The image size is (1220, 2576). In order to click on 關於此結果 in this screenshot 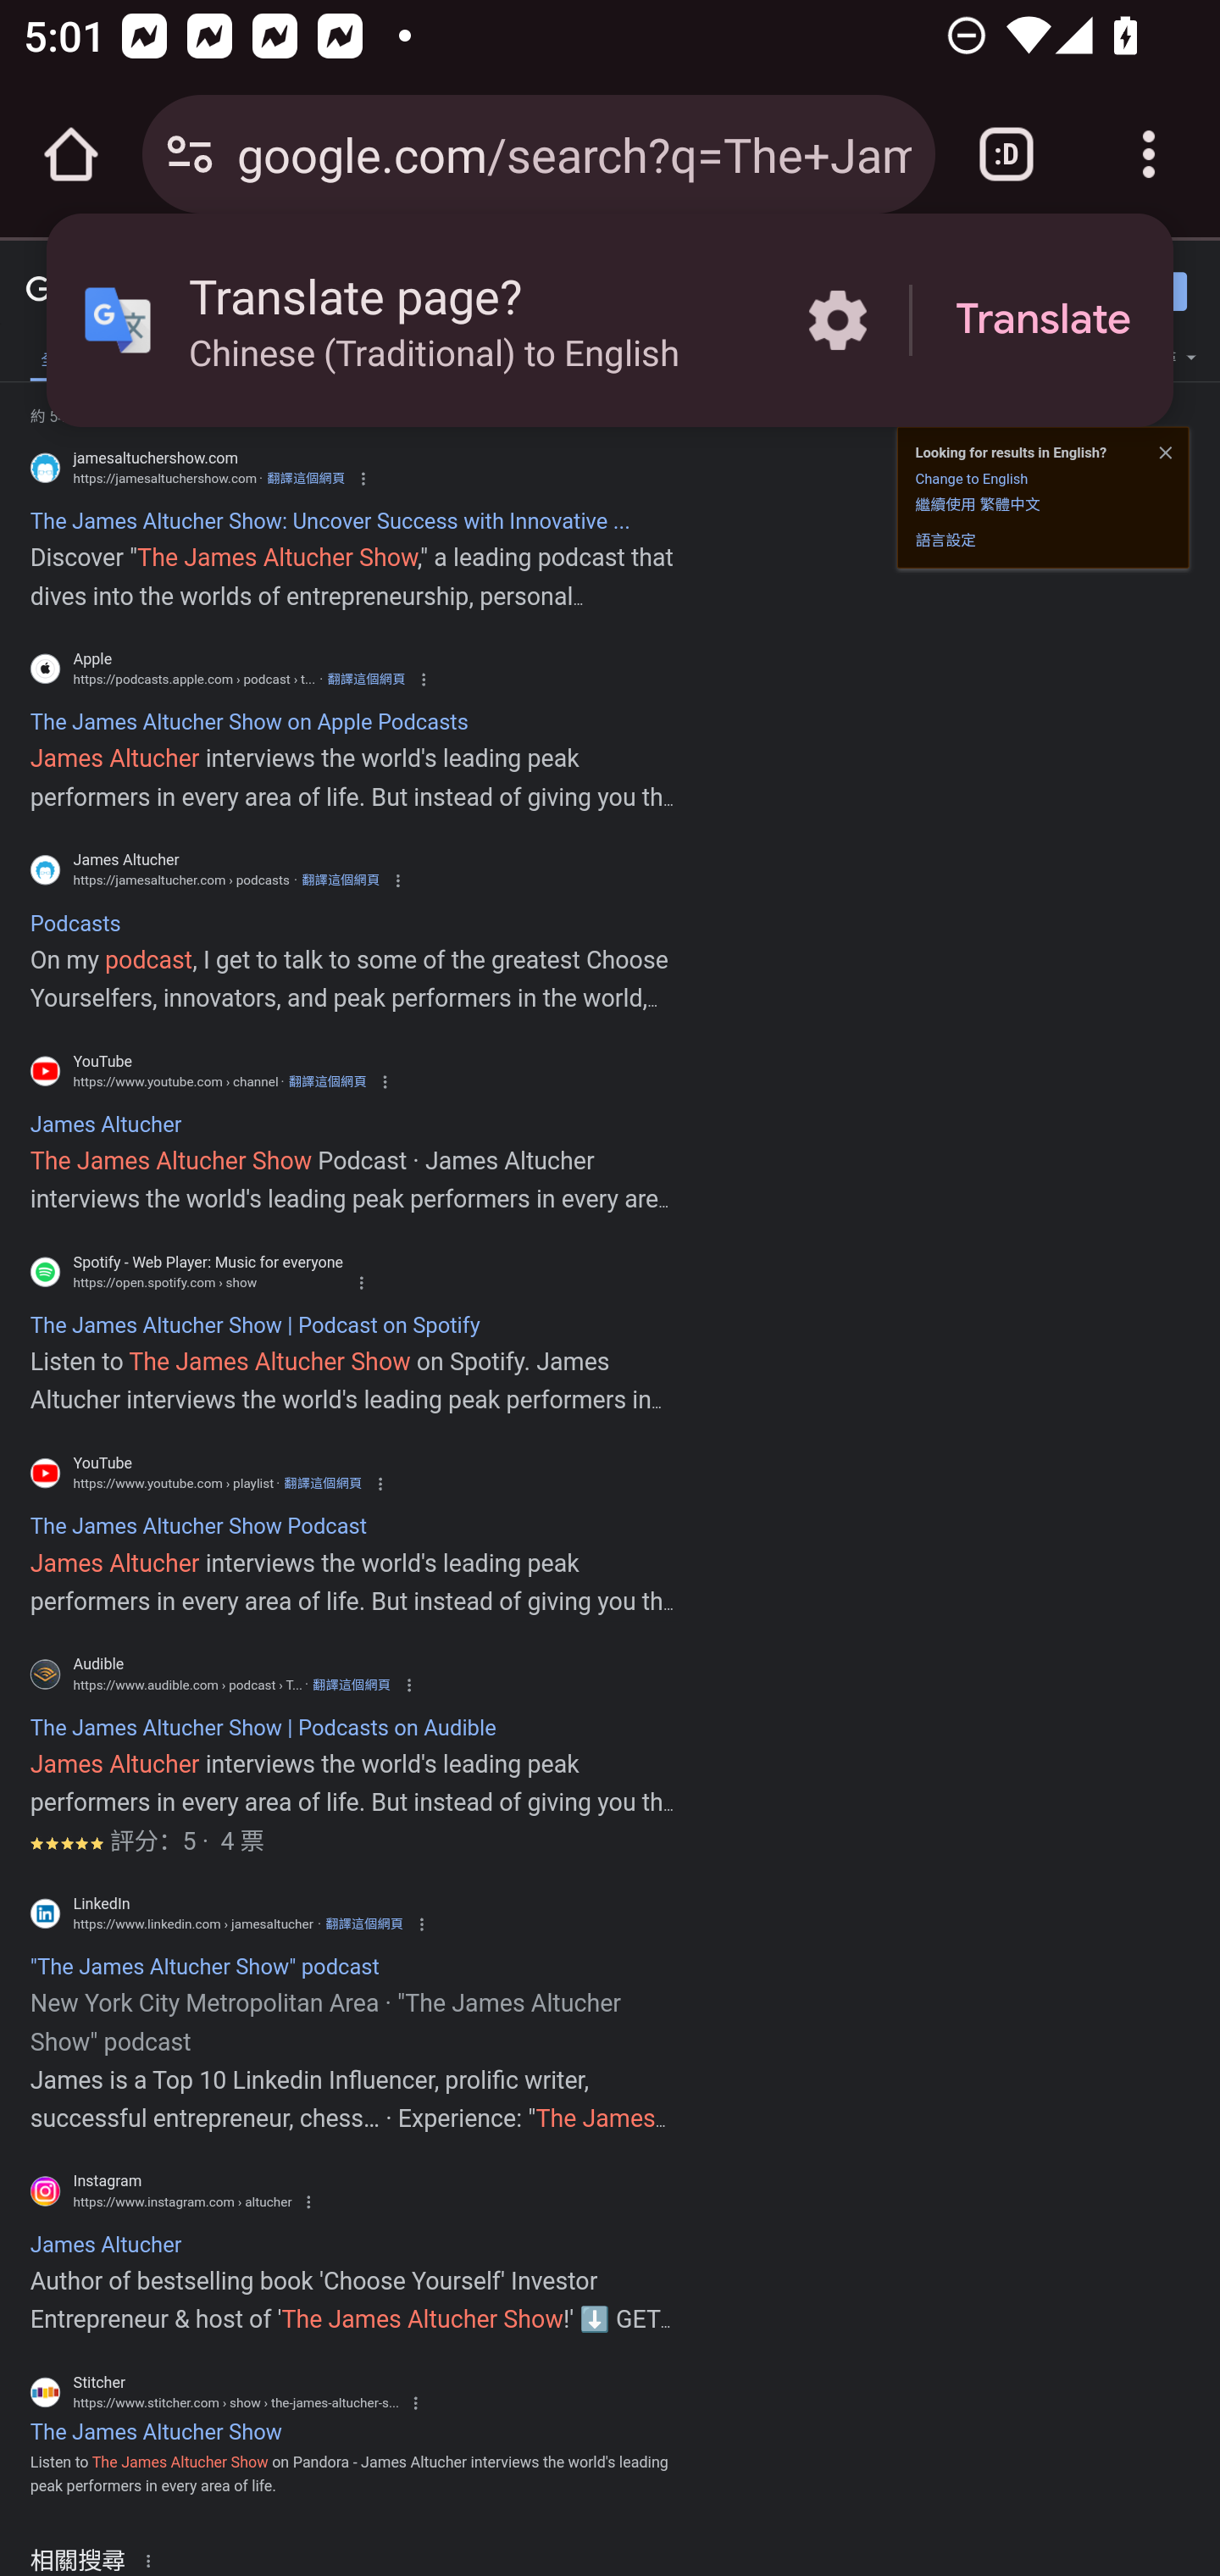, I will do `click(153, 2559)`.